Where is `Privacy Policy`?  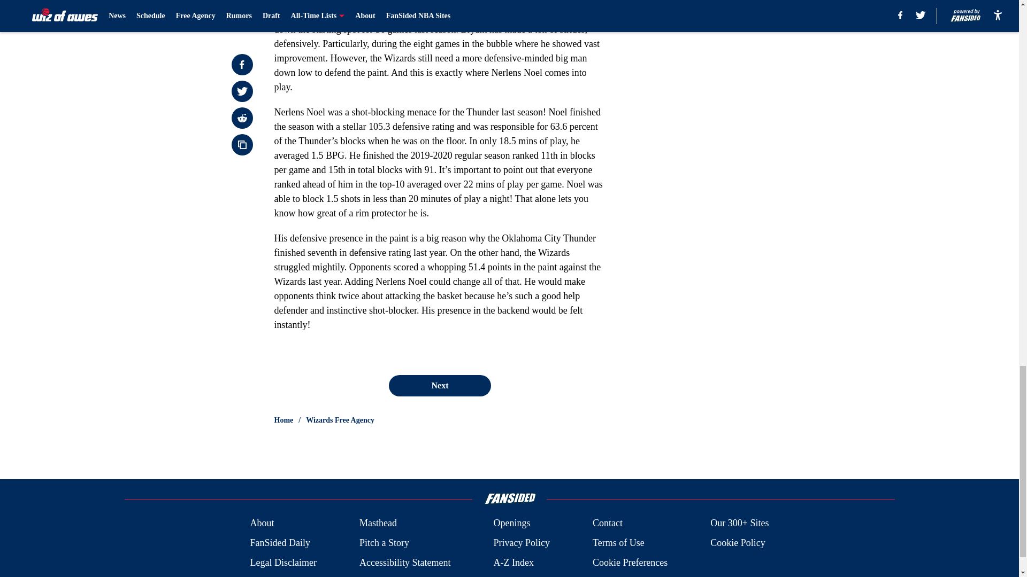 Privacy Policy is located at coordinates (521, 543).